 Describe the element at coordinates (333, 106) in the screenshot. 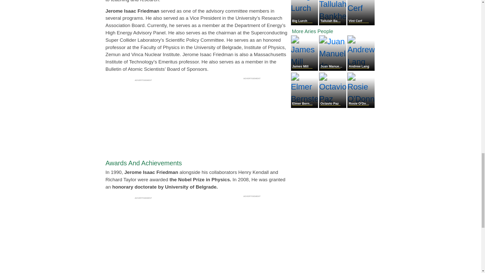

I see `Octavio Paz` at that location.